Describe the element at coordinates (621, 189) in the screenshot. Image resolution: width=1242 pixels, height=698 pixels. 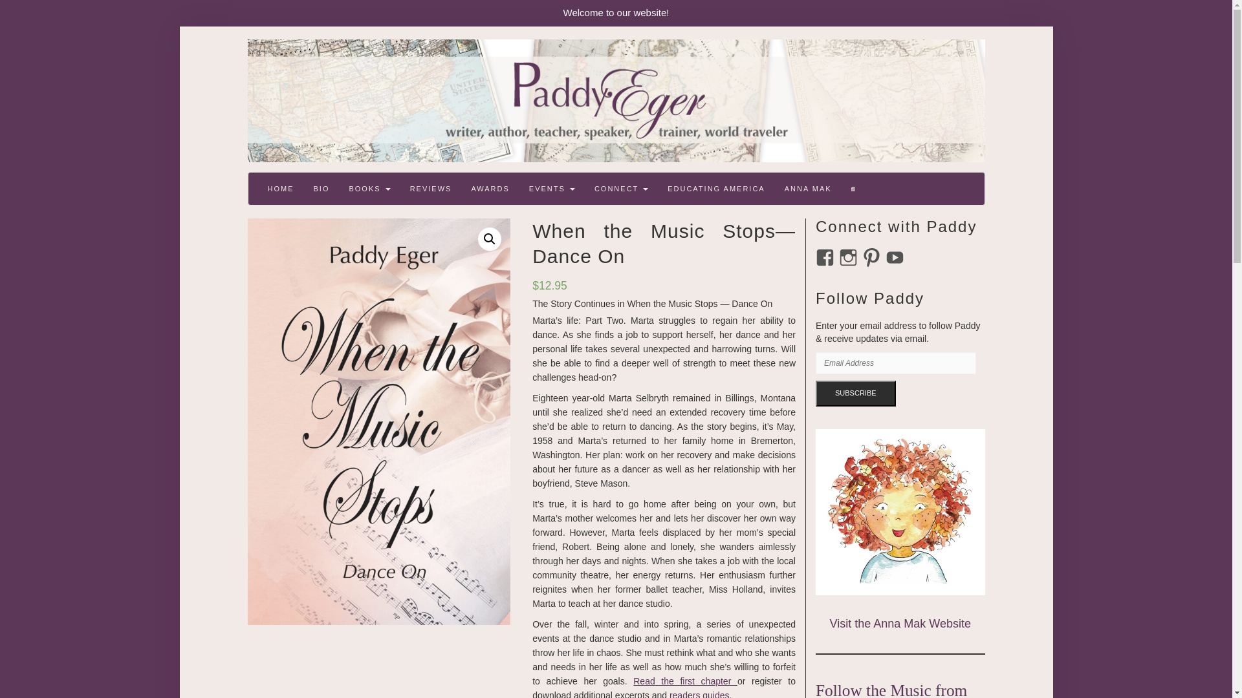
I see `CONNECT` at that location.